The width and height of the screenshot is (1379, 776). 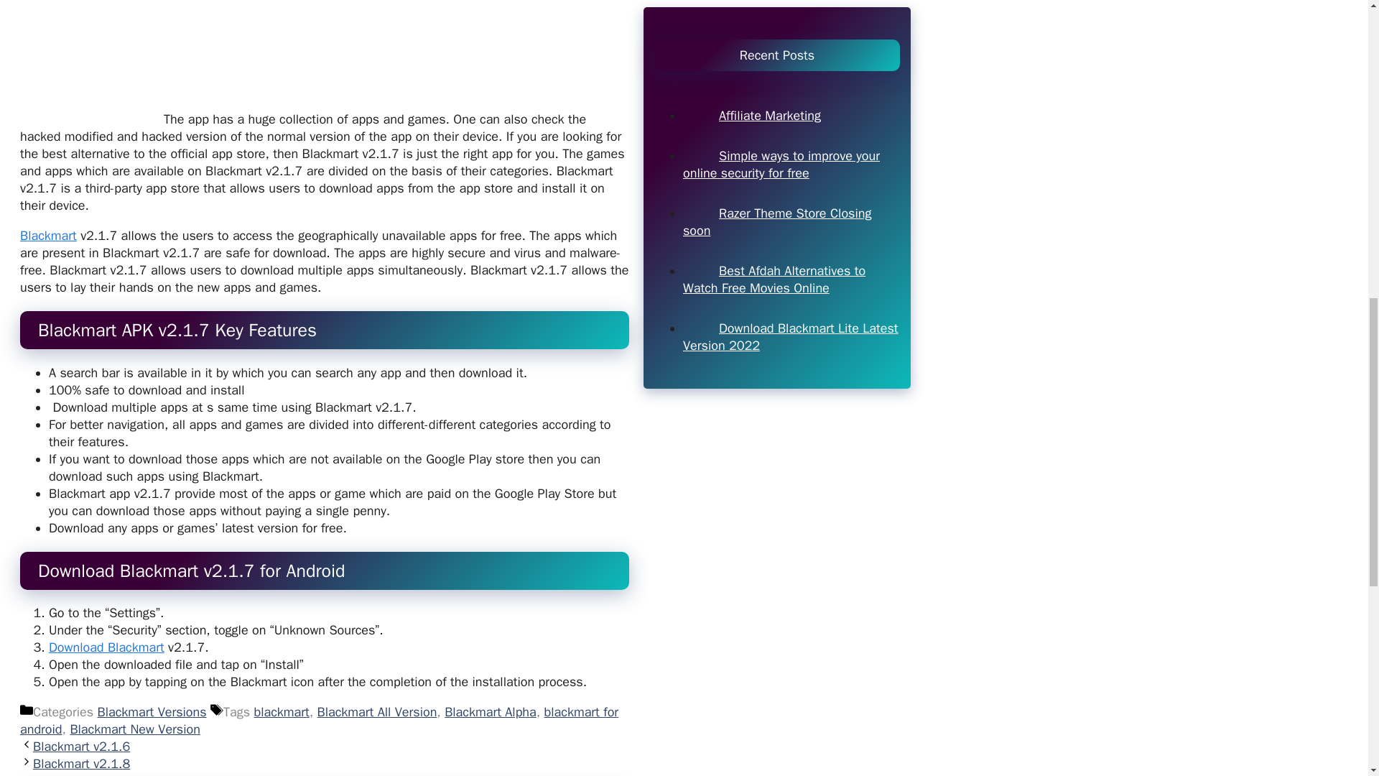 I want to click on Blackmart All Version, so click(x=376, y=711).